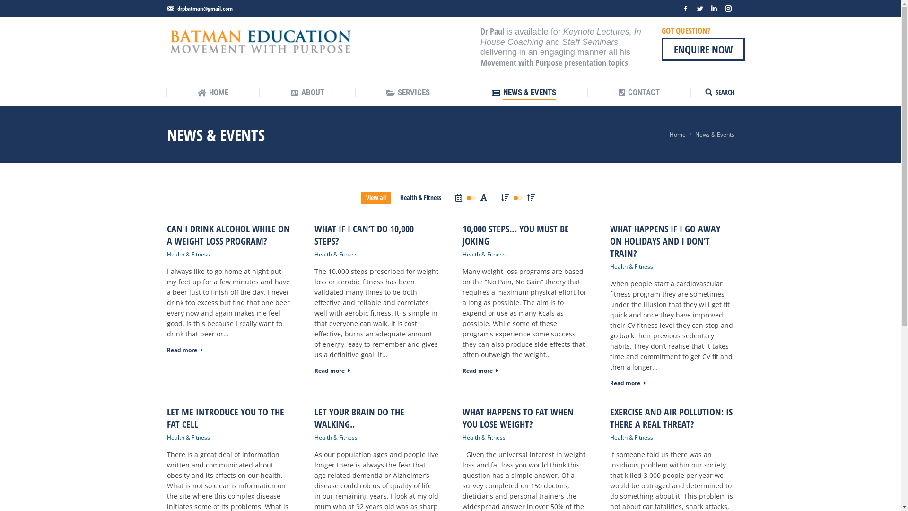  What do you see at coordinates (685, 9) in the screenshot?
I see `Facebook` at bounding box center [685, 9].